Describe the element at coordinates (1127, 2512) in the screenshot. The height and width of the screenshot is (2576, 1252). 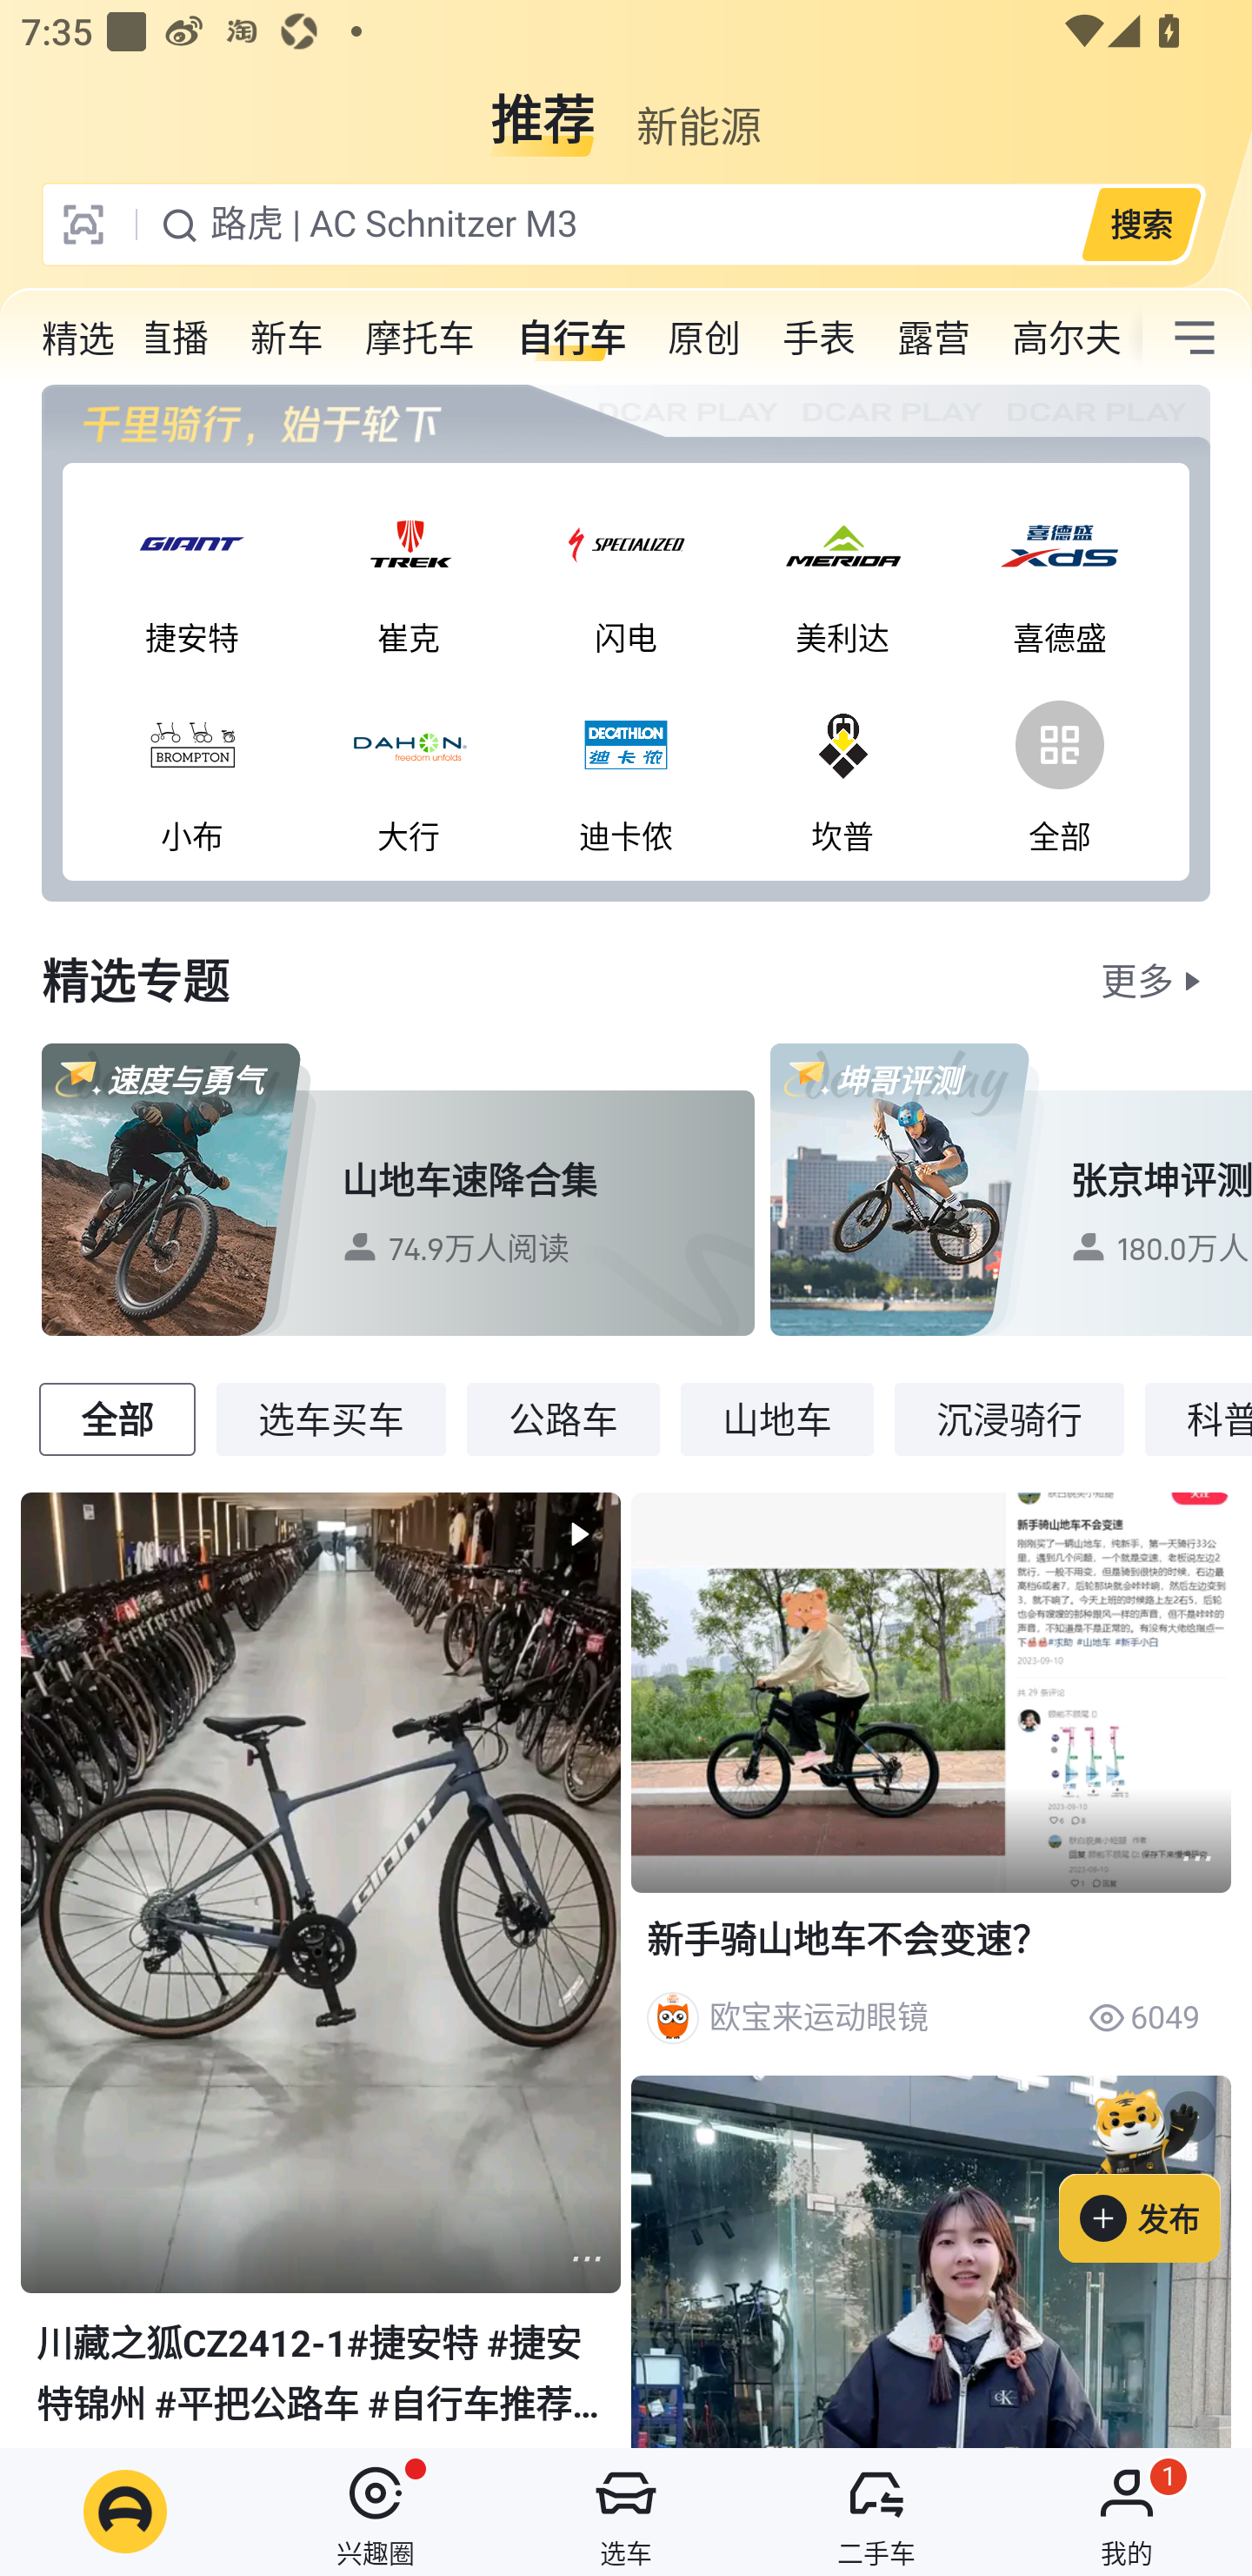
I see ` 我的` at that location.